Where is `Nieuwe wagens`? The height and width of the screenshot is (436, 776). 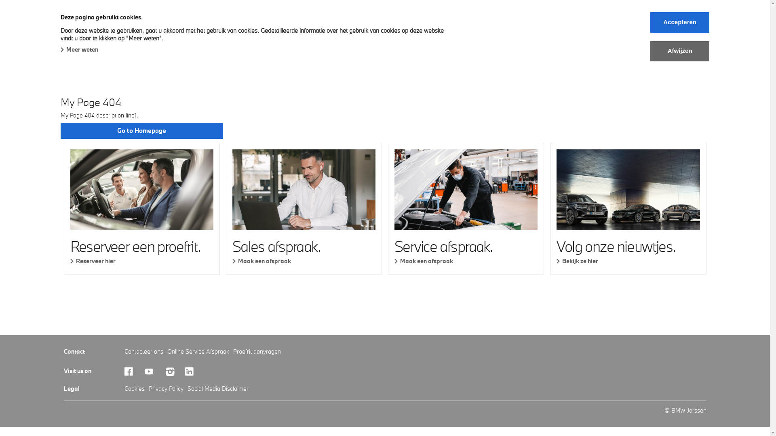
Nieuwe wagens is located at coordinates (87, 34).